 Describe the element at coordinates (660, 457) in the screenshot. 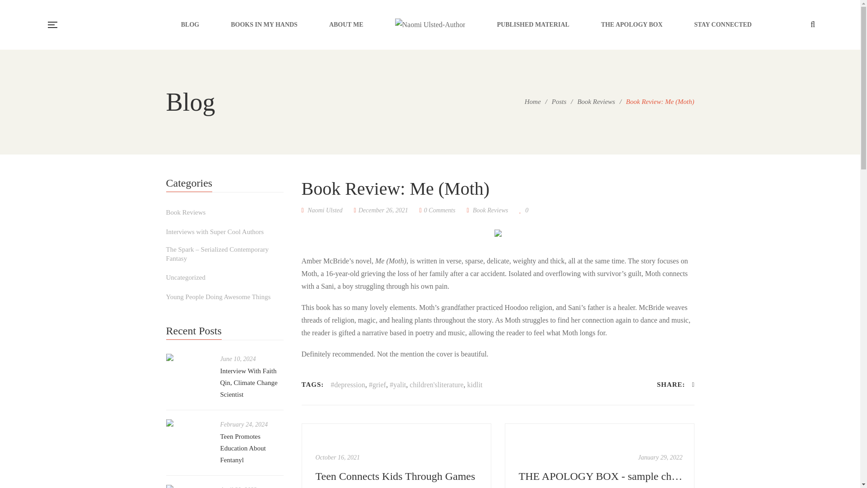

I see `January 29, 2022` at that location.